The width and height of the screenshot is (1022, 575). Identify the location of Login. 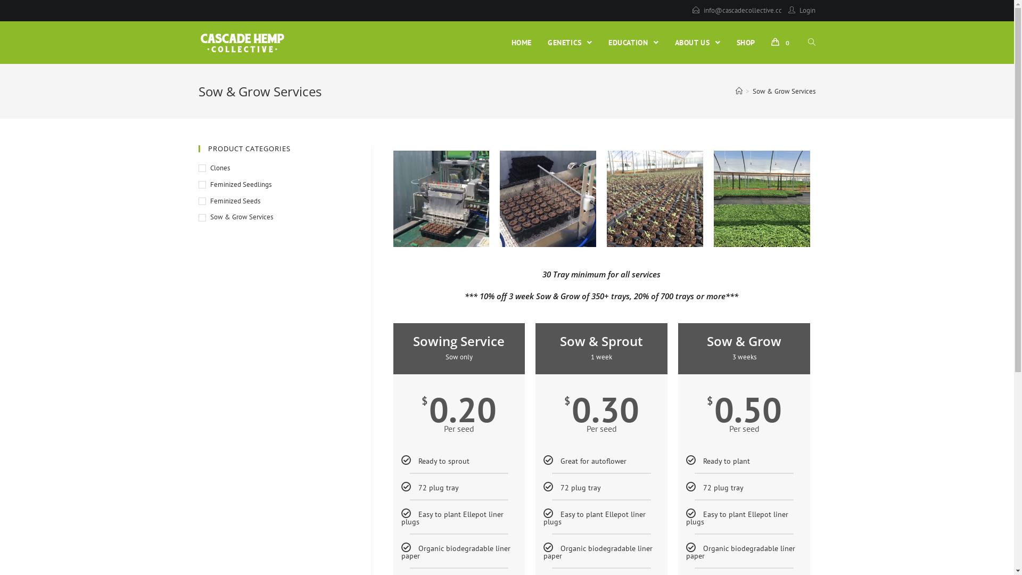
(807, 11).